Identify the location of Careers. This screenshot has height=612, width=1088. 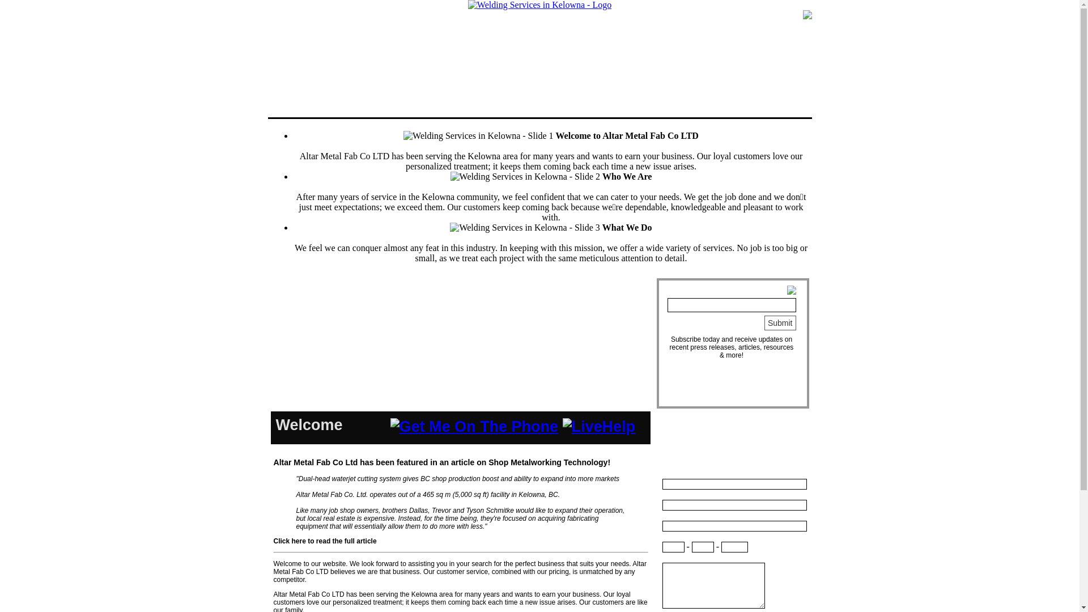
(663, 20).